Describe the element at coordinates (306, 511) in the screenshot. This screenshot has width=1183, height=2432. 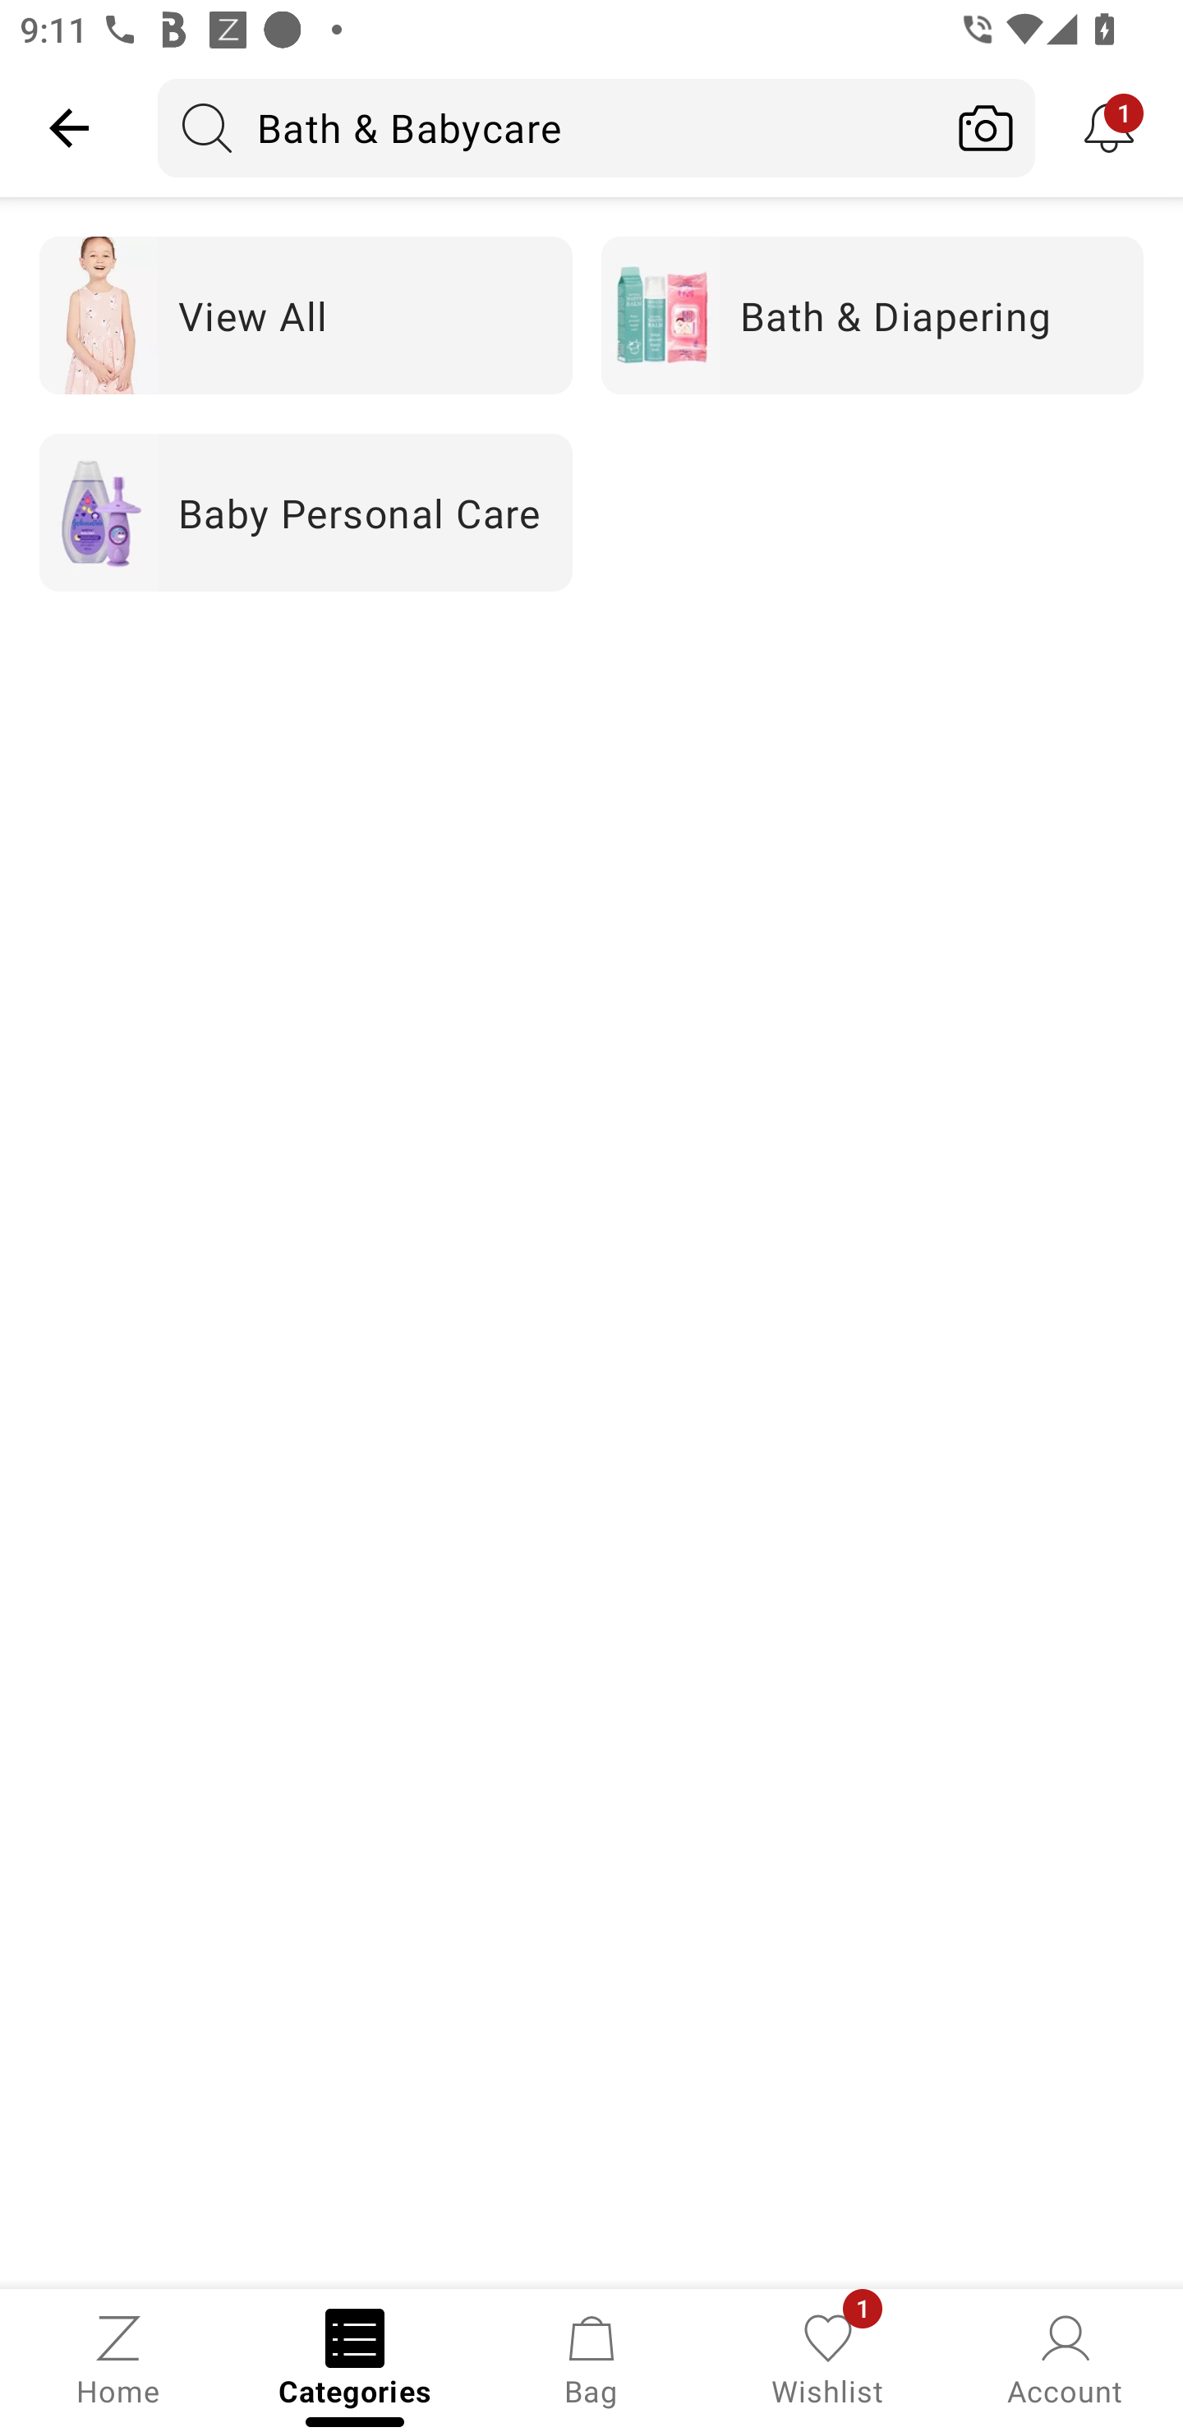
I see `Baby Personal Care` at that location.